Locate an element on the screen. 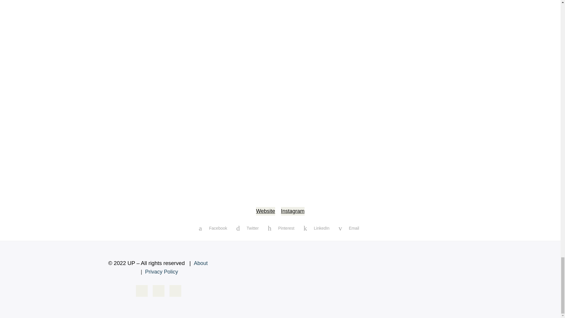 Image resolution: width=565 pixels, height=318 pixels. About is located at coordinates (201, 263).